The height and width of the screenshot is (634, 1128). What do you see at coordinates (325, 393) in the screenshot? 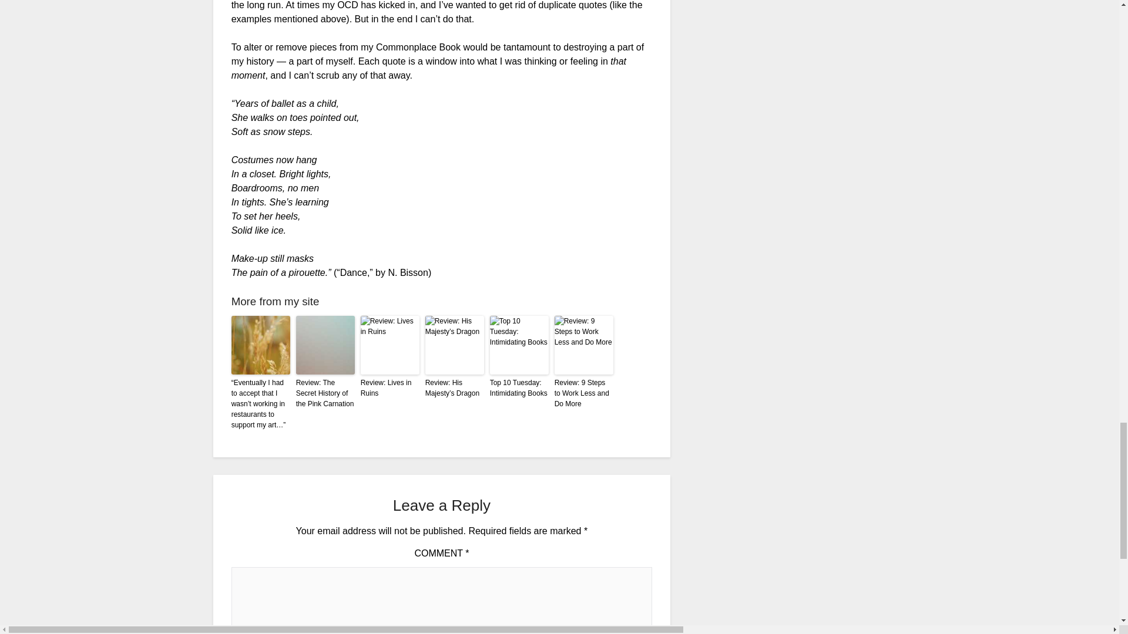
I see `Review: The Secret History of the Pink Carnation` at bounding box center [325, 393].